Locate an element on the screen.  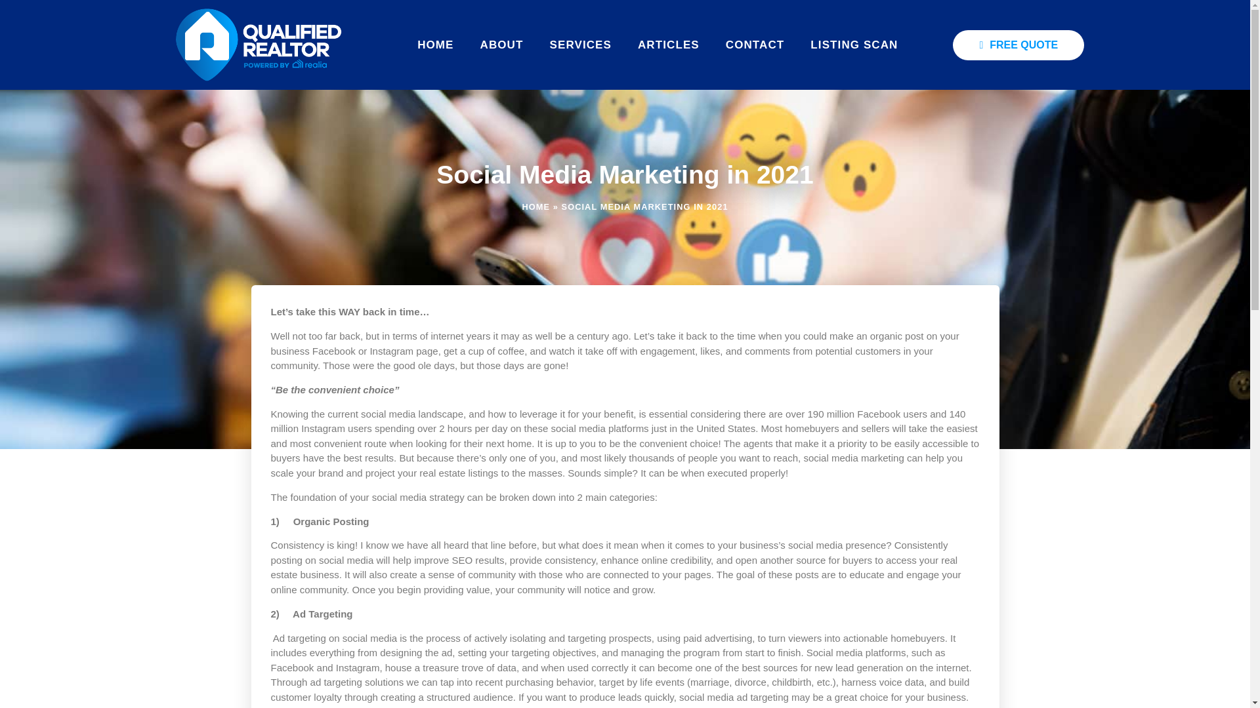
SERVICES is located at coordinates (580, 45).